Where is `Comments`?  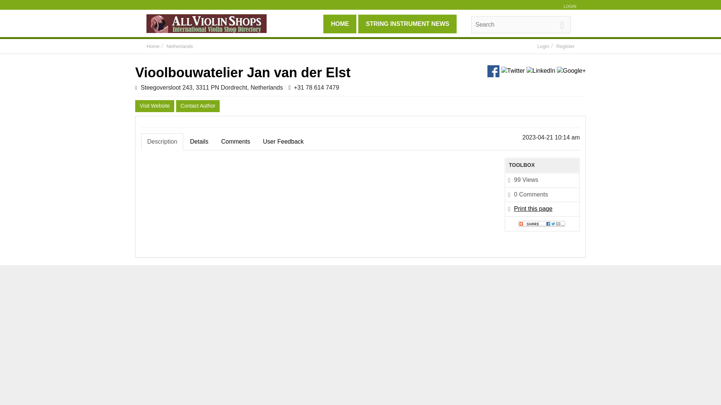
Comments is located at coordinates (235, 142).